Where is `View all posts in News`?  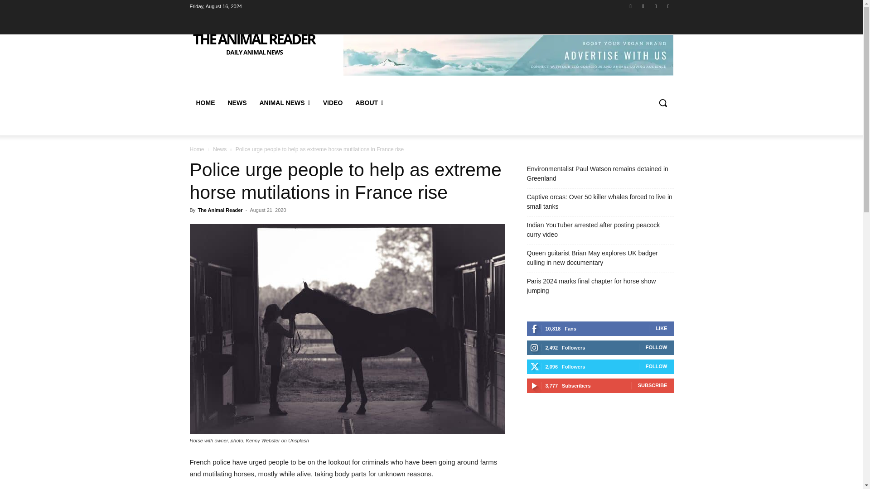
View all posts in News is located at coordinates (219, 149).